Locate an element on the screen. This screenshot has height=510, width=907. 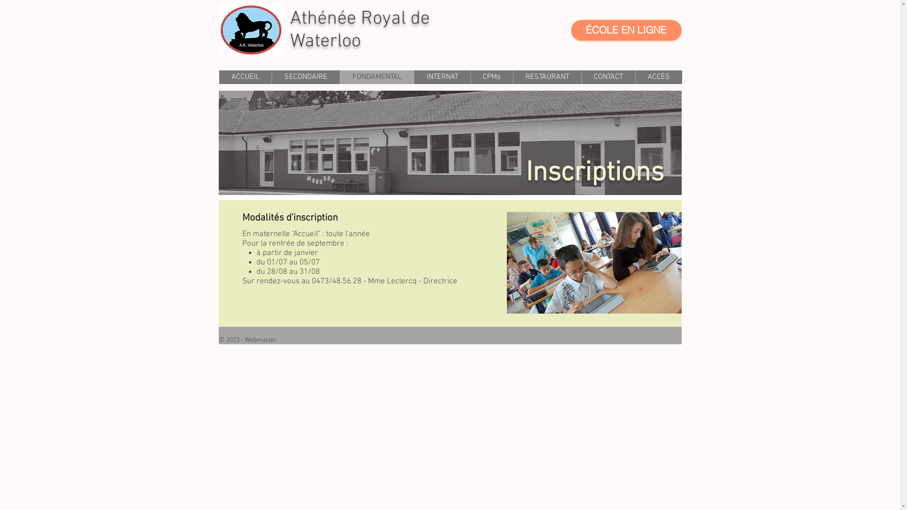
FONDAMENTAL is located at coordinates (376, 77).